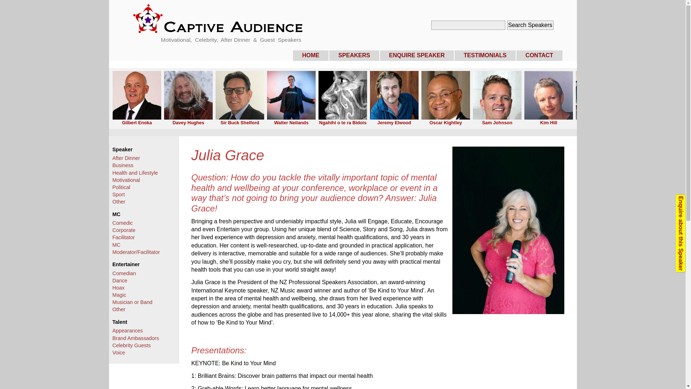 This screenshot has width=691, height=389. Describe the element at coordinates (539, 55) in the screenshot. I see `CONTACT` at that location.